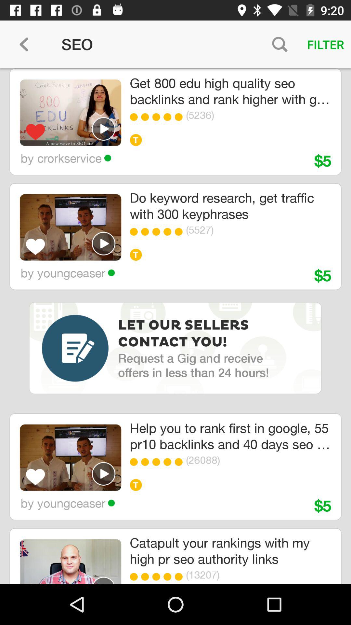 The height and width of the screenshot is (625, 351). I want to click on scroll to the do keyword research, so click(230, 206).